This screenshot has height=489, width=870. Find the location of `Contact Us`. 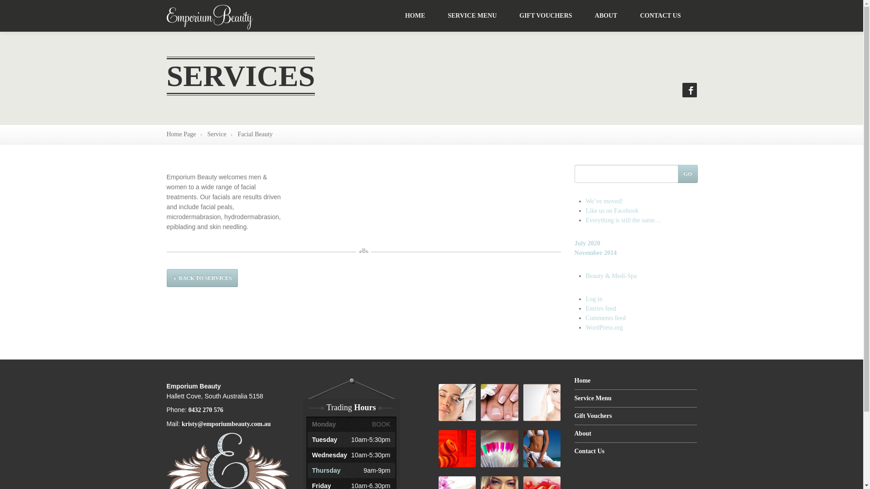

Contact Us is located at coordinates (636, 451).